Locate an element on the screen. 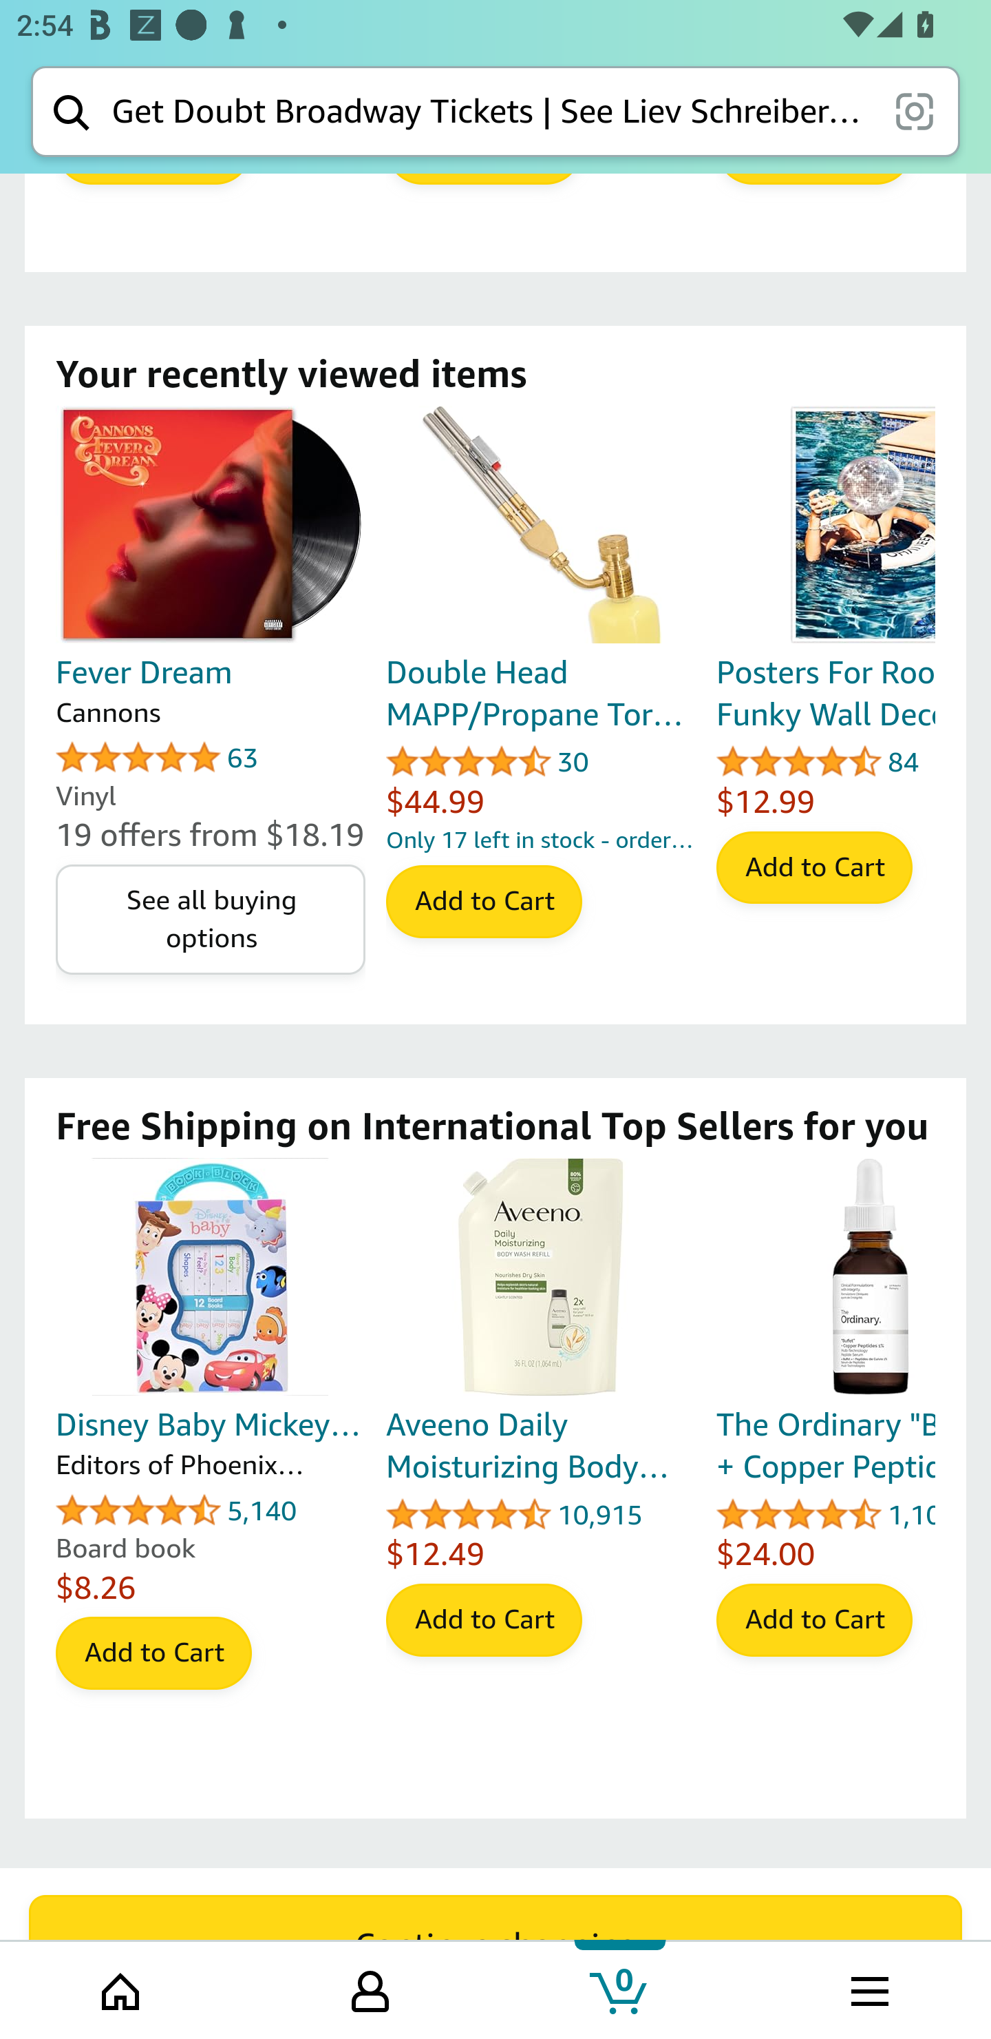 The image size is (991, 2039). scan it is located at coordinates (914, 110).